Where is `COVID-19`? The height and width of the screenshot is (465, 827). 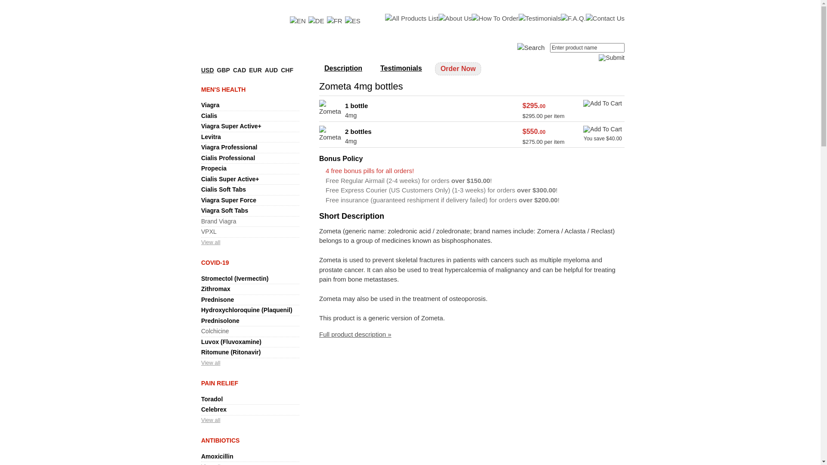 COVID-19 is located at coordinates (215, 263).